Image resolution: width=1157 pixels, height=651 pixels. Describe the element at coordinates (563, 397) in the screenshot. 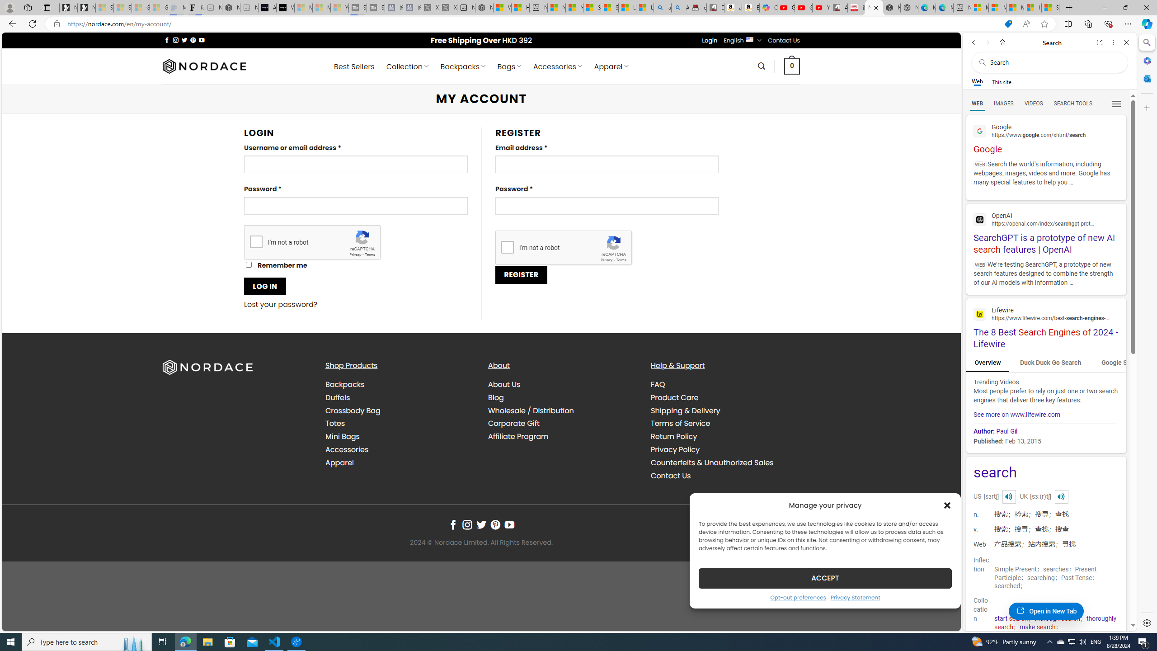

I see `Blog` at that location.